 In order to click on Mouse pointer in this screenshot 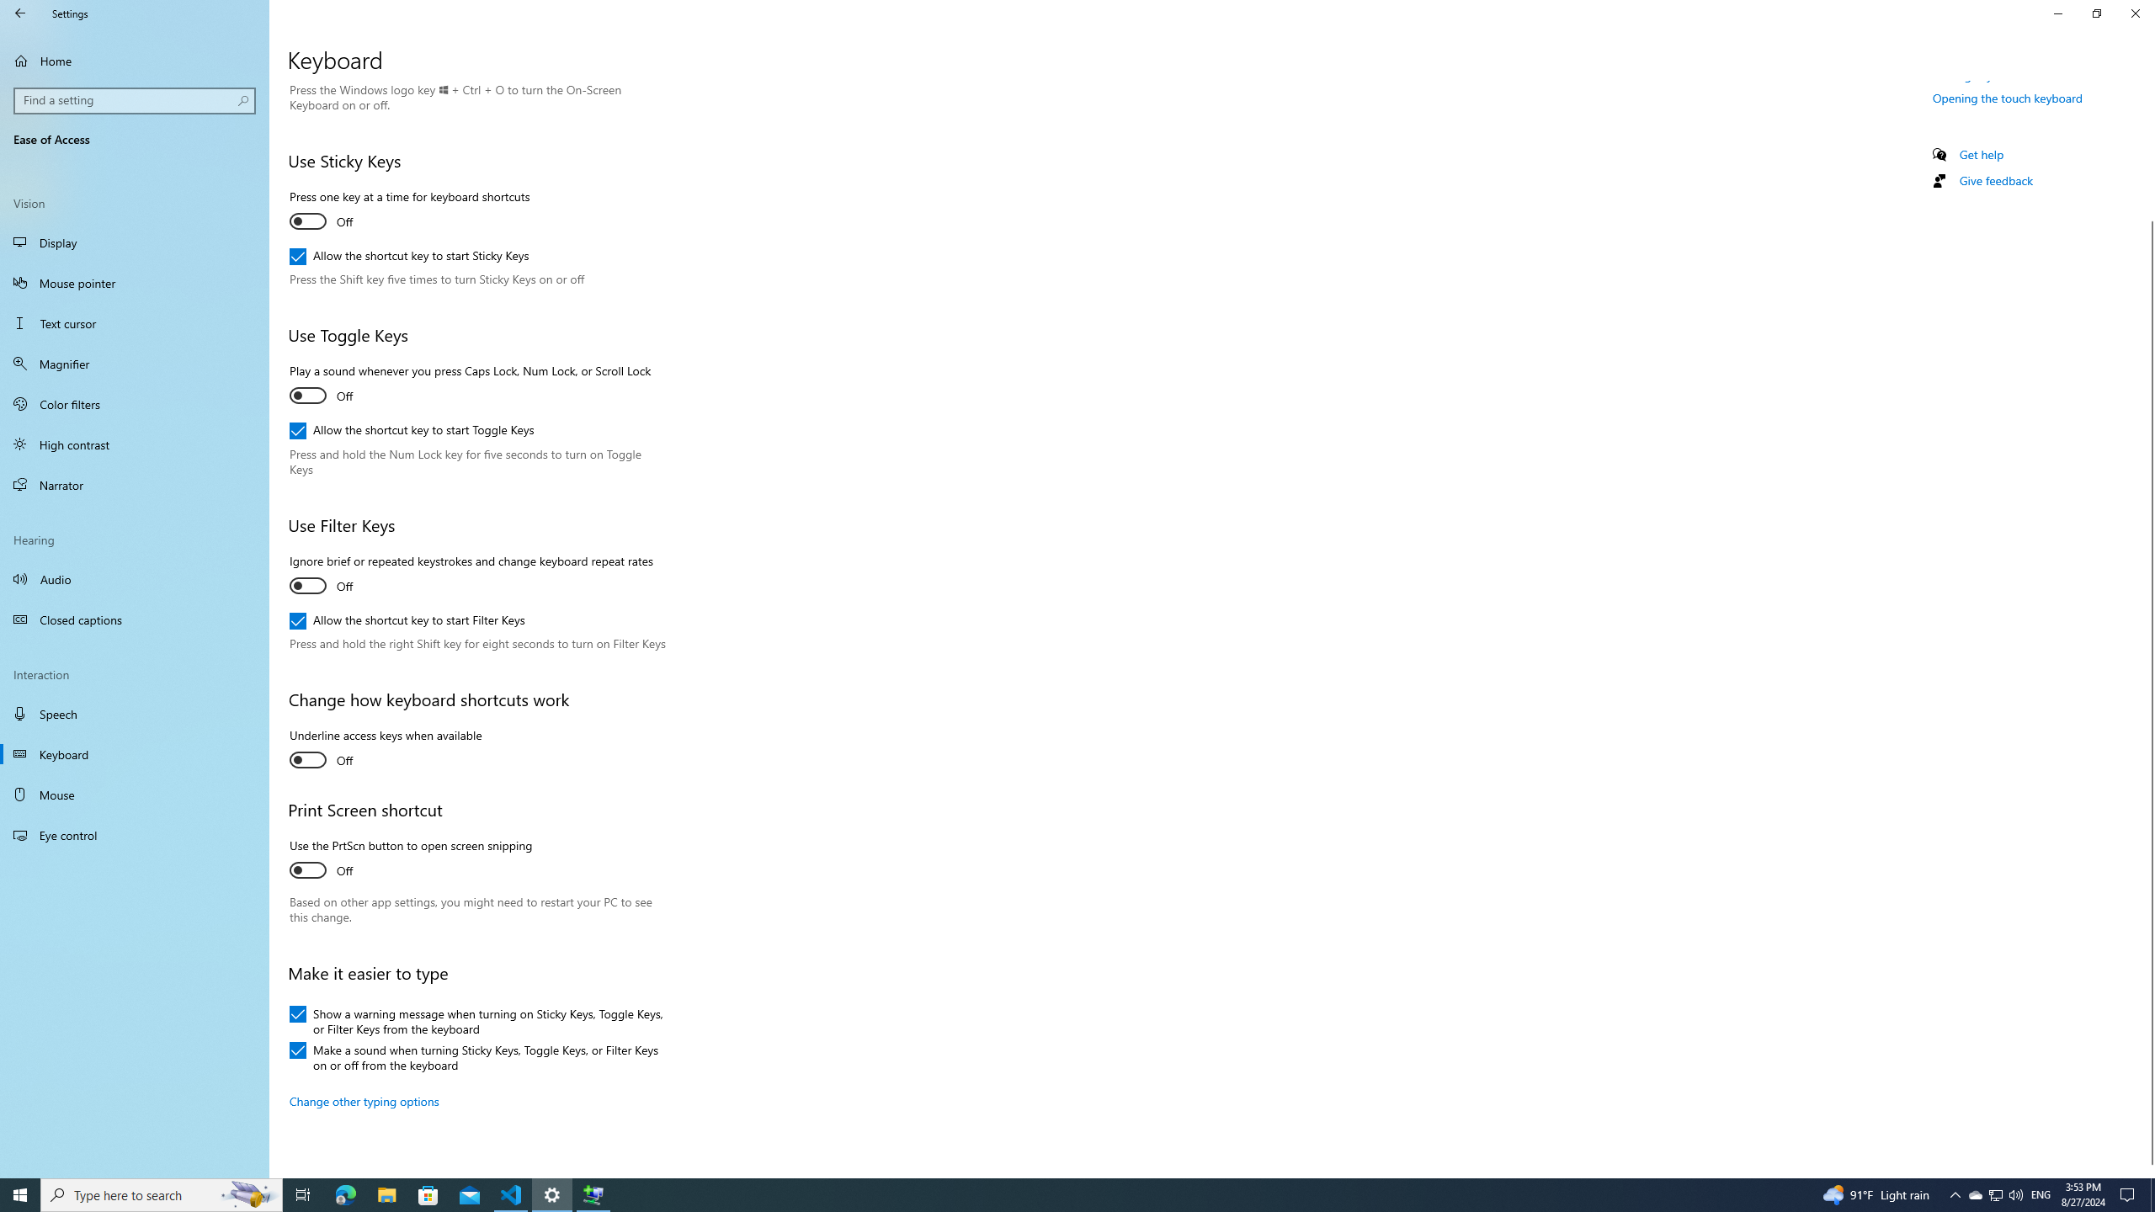, I will do `click(135, 283)`.